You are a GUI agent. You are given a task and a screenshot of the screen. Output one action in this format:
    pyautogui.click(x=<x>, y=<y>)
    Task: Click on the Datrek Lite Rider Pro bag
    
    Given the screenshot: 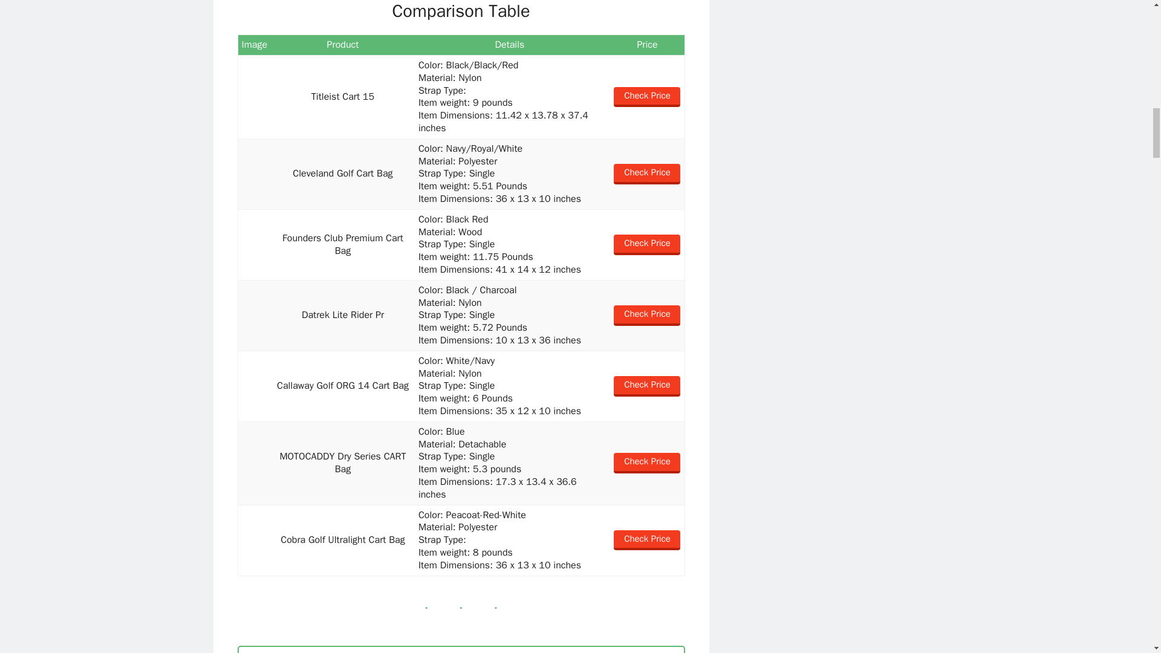 What is the action you would take?
    pyautogui.click(x=255, y=316)
    